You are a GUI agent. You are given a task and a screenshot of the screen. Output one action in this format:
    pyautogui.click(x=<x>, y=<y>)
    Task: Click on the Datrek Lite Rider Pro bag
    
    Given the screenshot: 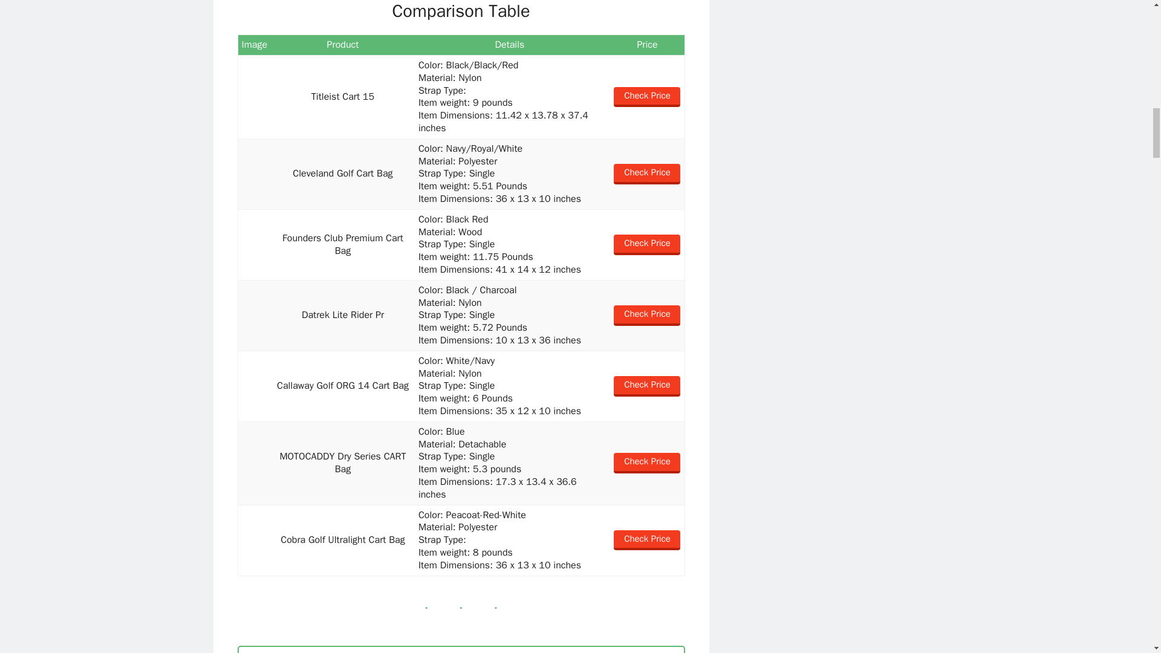 What is the action you would take?
    pyautogui.click(x=255, y=316)
    